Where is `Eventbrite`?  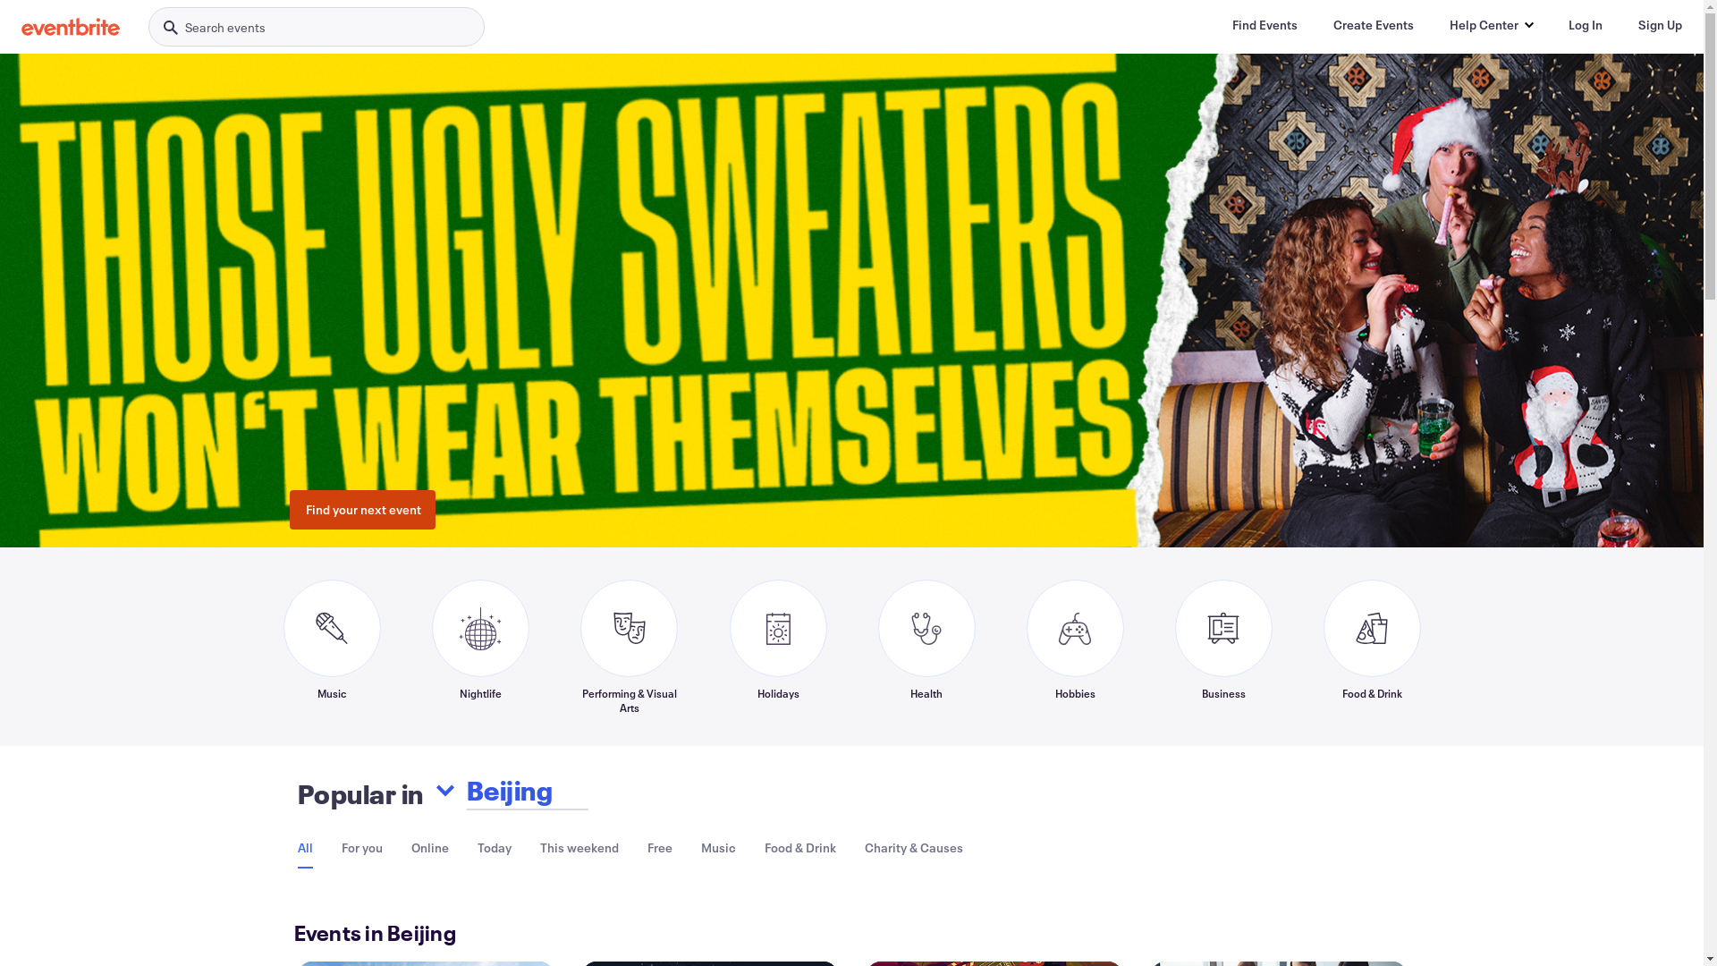
Eventbrite is located at coordinates (71, 27).